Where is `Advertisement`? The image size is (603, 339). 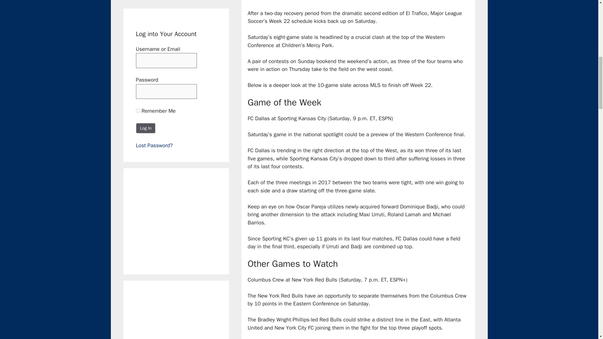
Advertisement is located at coordinates (183, 316).